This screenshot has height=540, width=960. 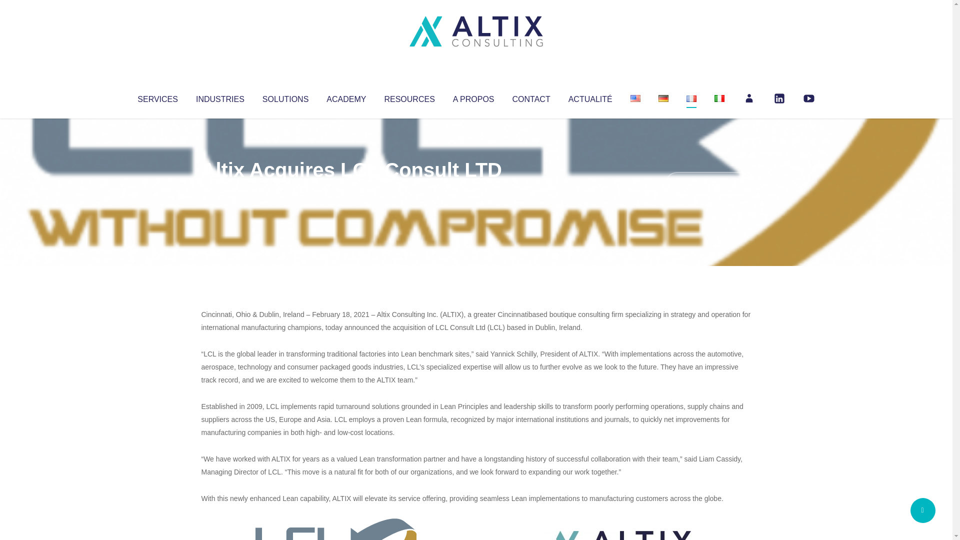 What do you see at coordinates (349, 190) in the screenshot?
I see `Uncategorized` at bounding box center [349, 190].